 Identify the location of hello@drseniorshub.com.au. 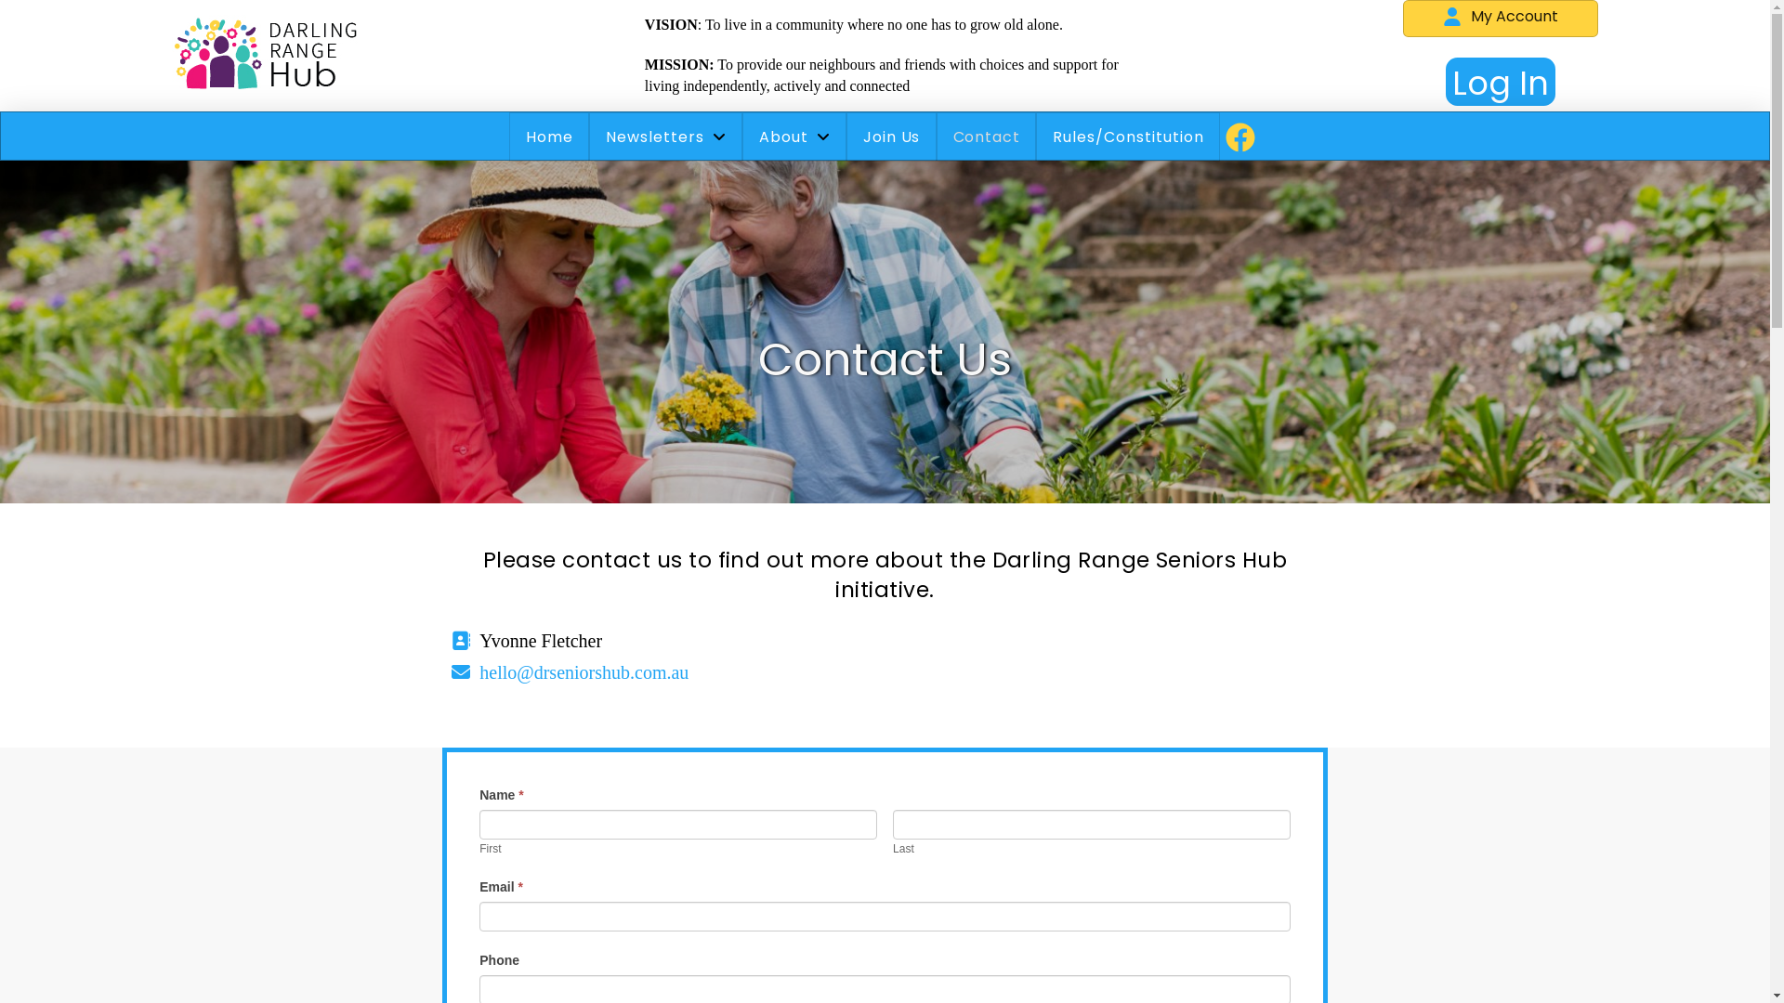
(584, 672).